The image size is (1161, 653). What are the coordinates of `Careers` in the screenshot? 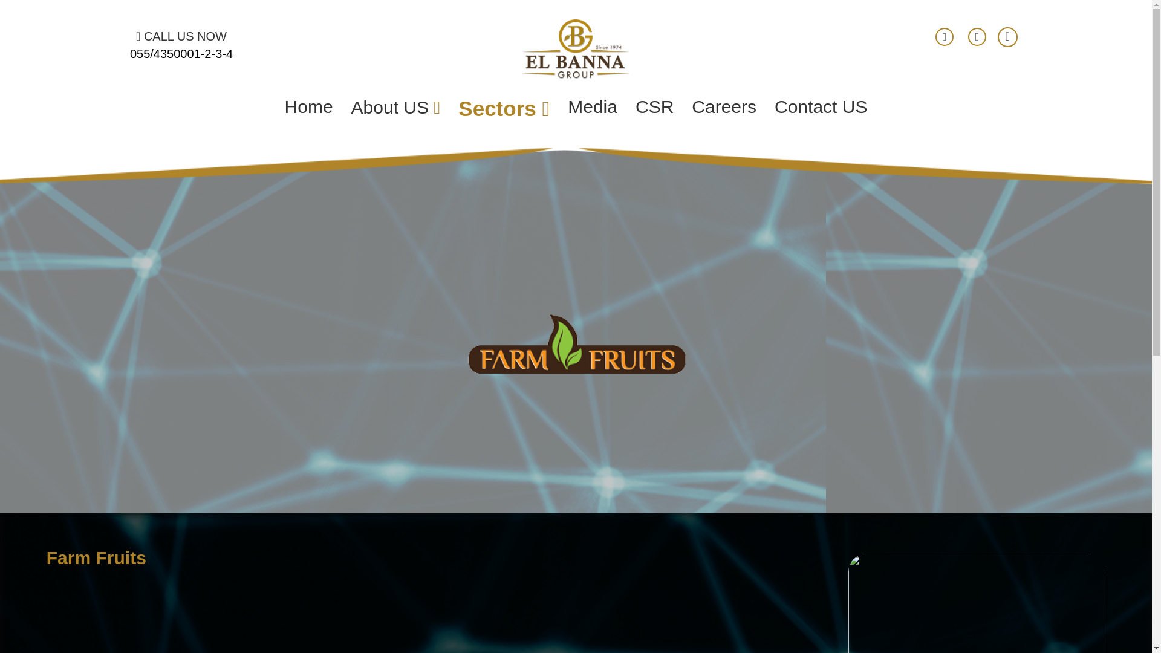 It's located at (723, 106).